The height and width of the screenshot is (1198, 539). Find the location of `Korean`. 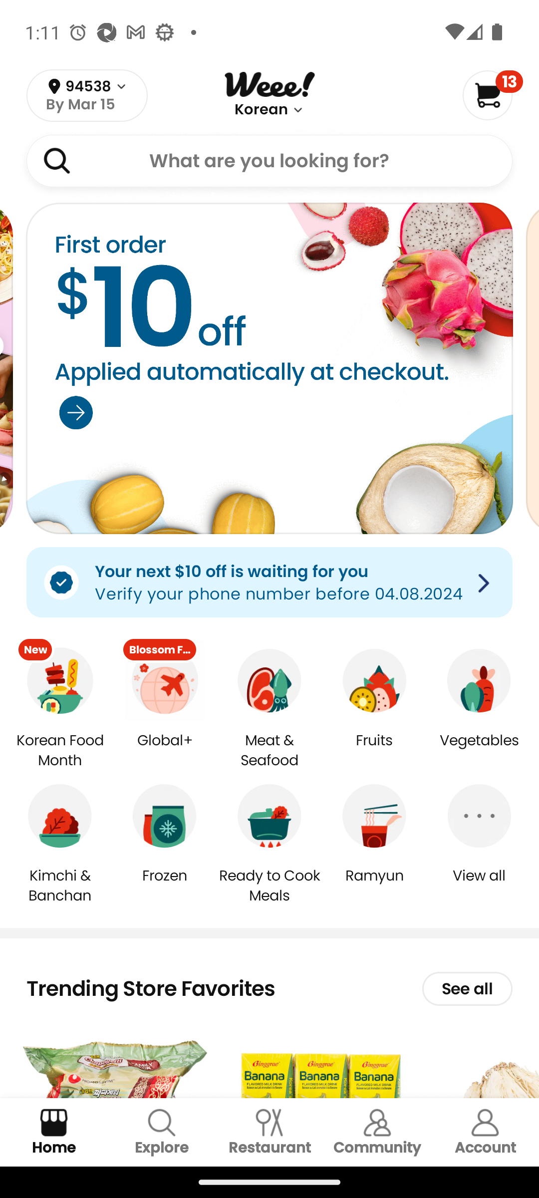

Korean is located at coordinates (261, 110).